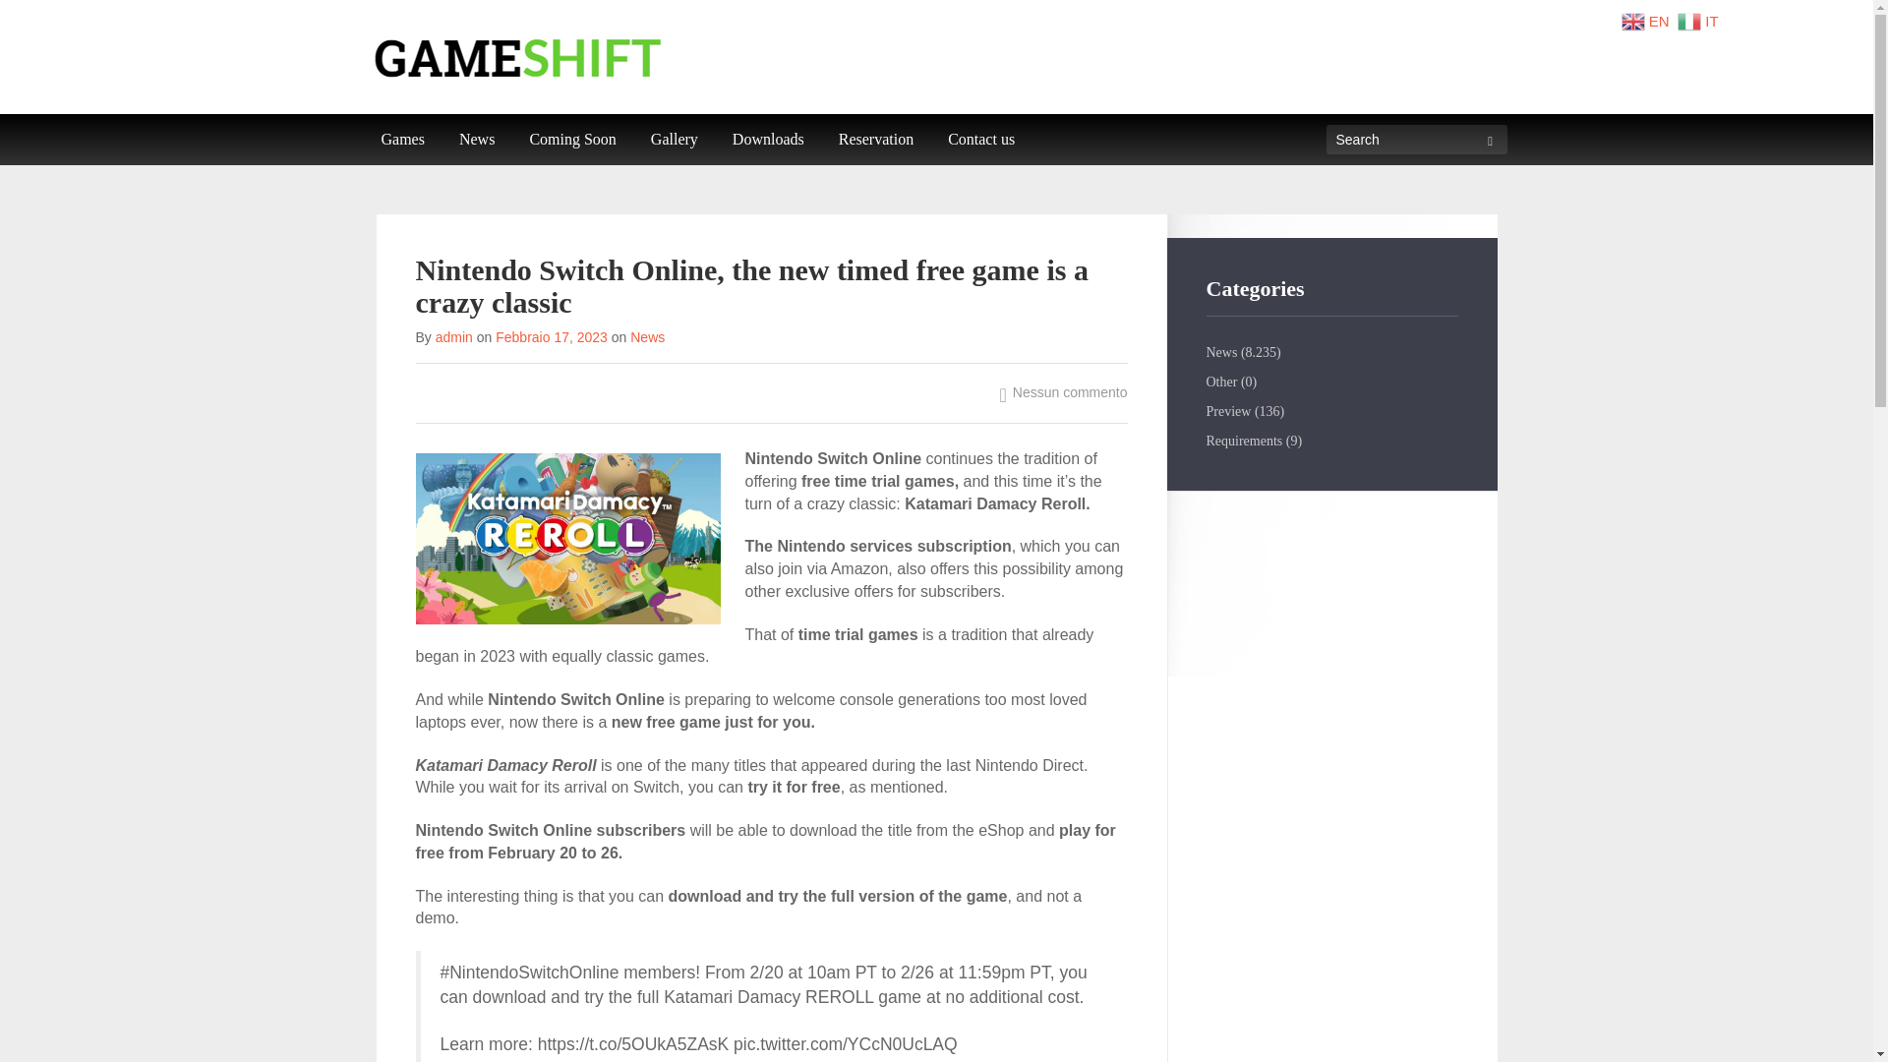  I want to click on Italian, so click(1699, 20).